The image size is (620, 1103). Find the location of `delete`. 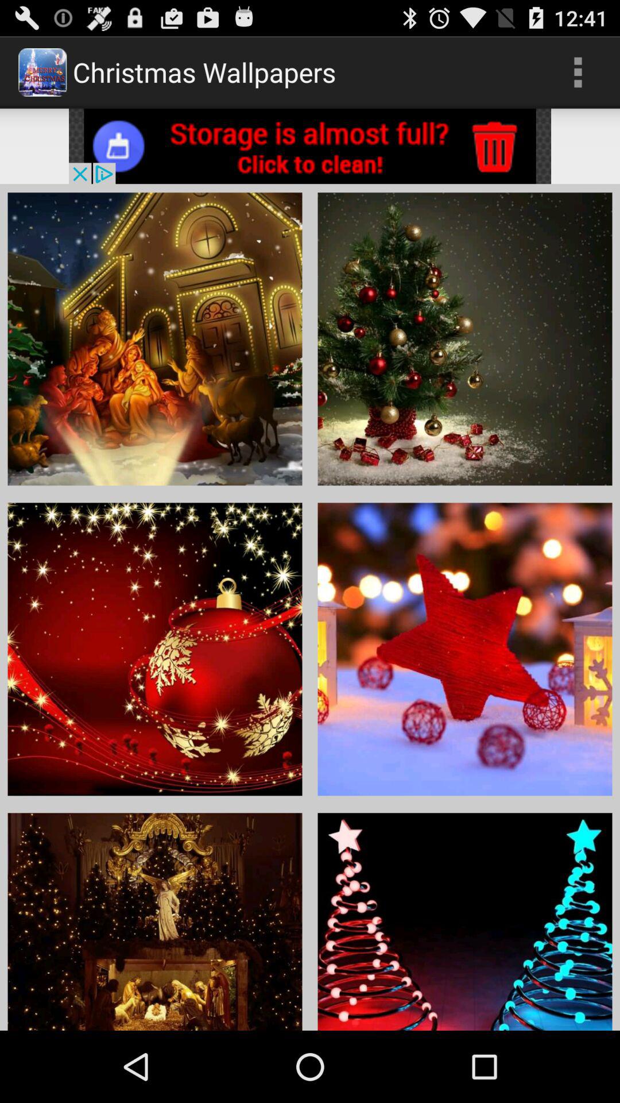

delete is located at coordinates (310, 146).